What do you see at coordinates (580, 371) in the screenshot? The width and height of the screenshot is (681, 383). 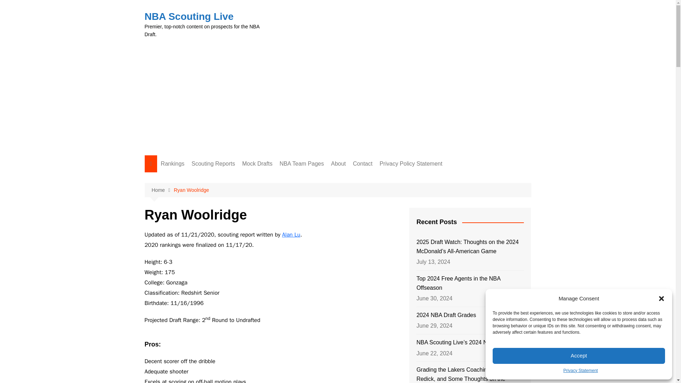 I see `Privacy Statement` at bounding box center [580, 371].